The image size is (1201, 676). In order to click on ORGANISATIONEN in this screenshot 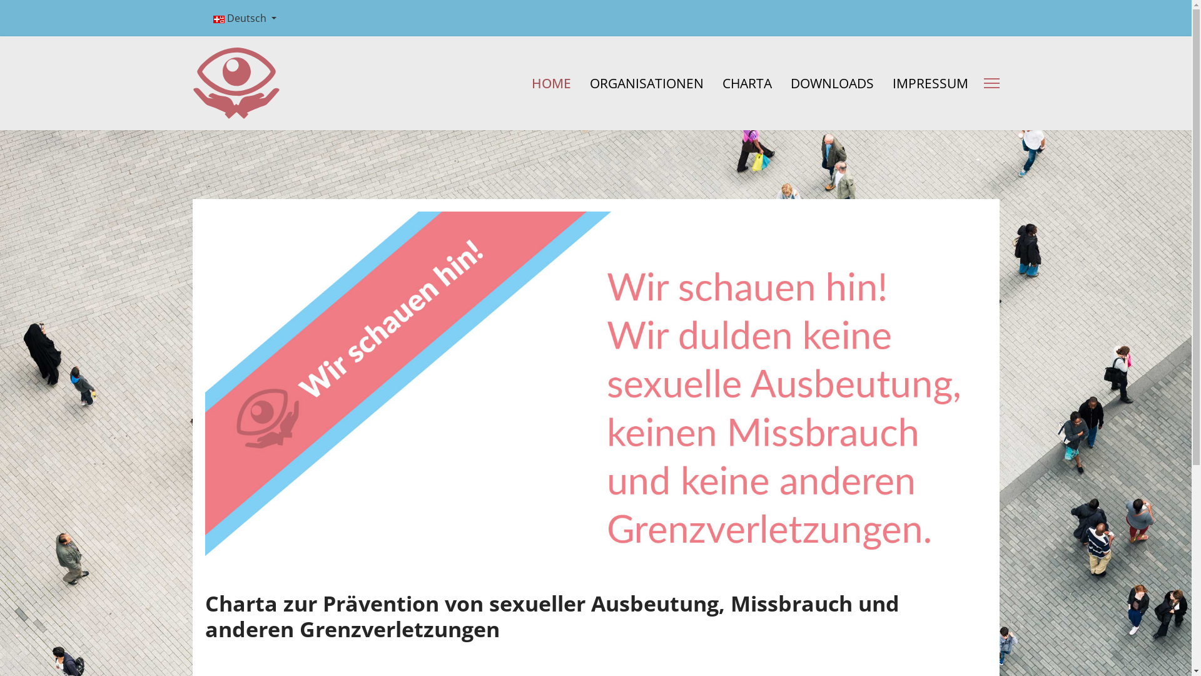, I will do `click(647, 83)`.